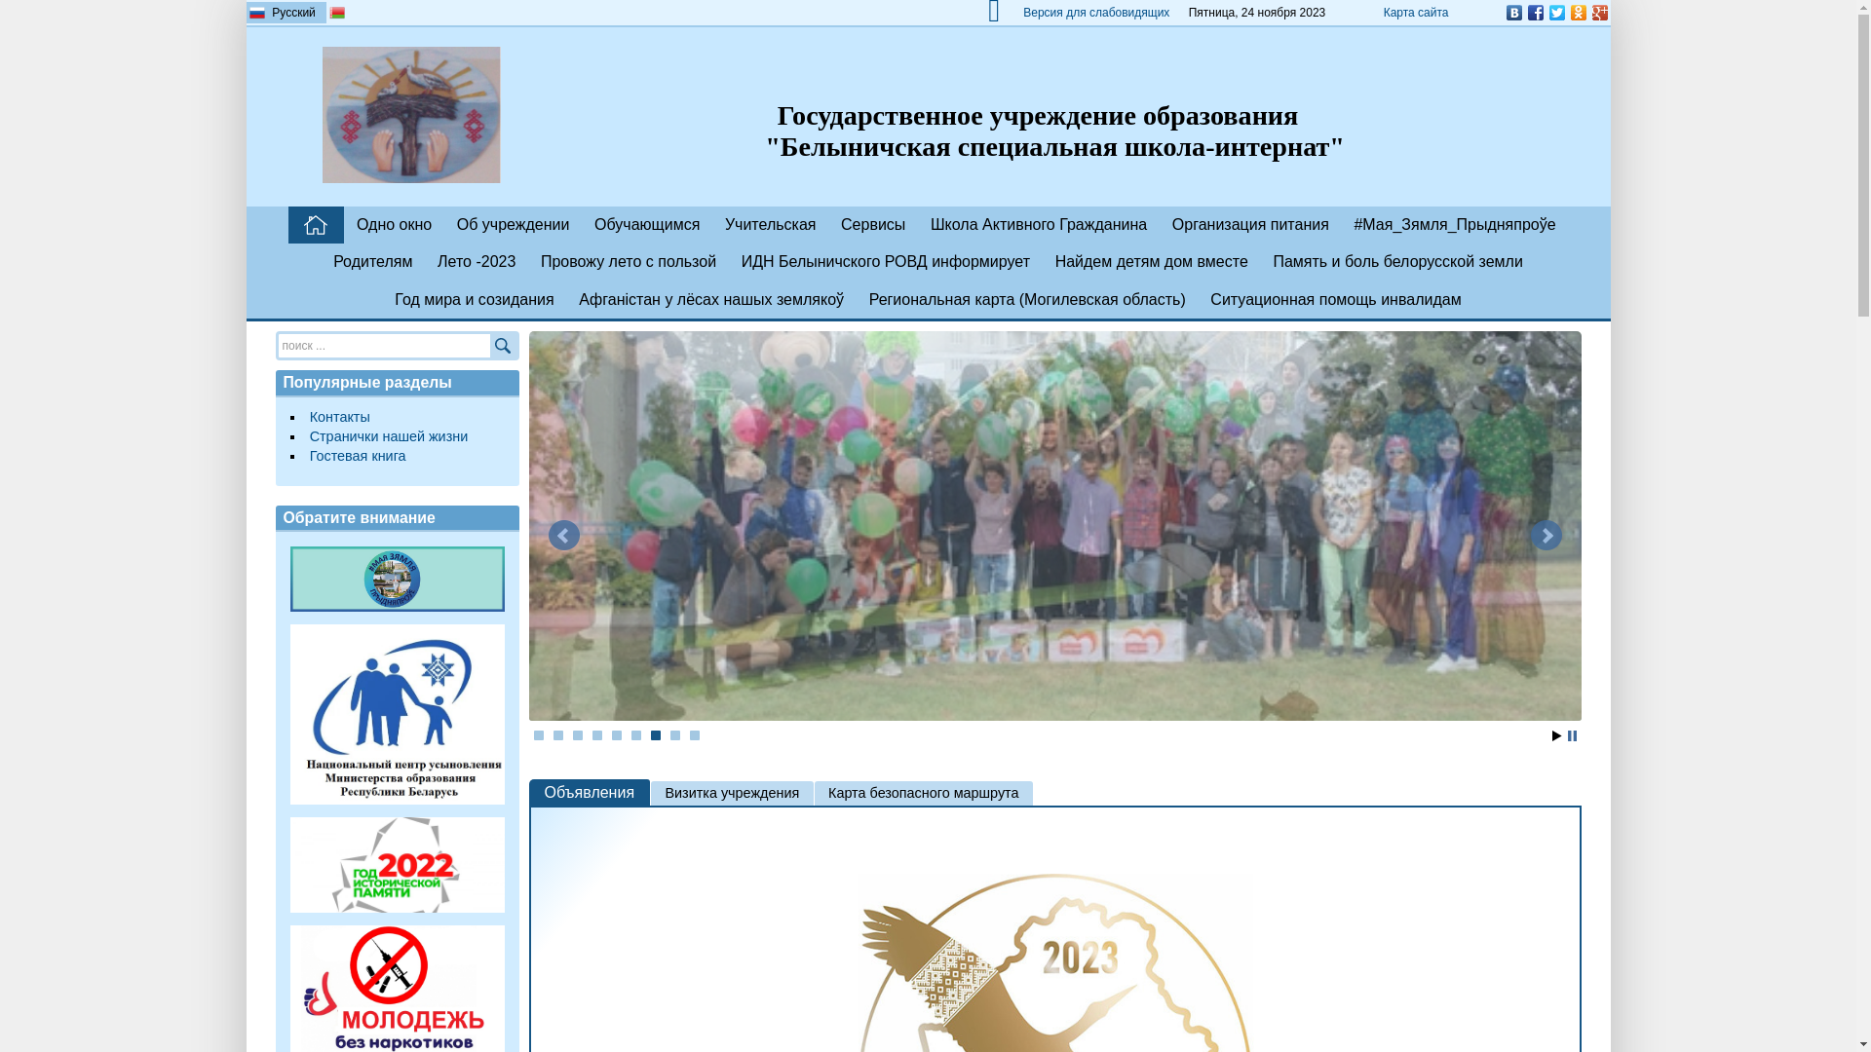 The height and width of the screenshot is (1052, 1871). What do you see at coordinates (1535, 13) in the screenshot?
I see `Facebook` at bounding box center [1535, 13].